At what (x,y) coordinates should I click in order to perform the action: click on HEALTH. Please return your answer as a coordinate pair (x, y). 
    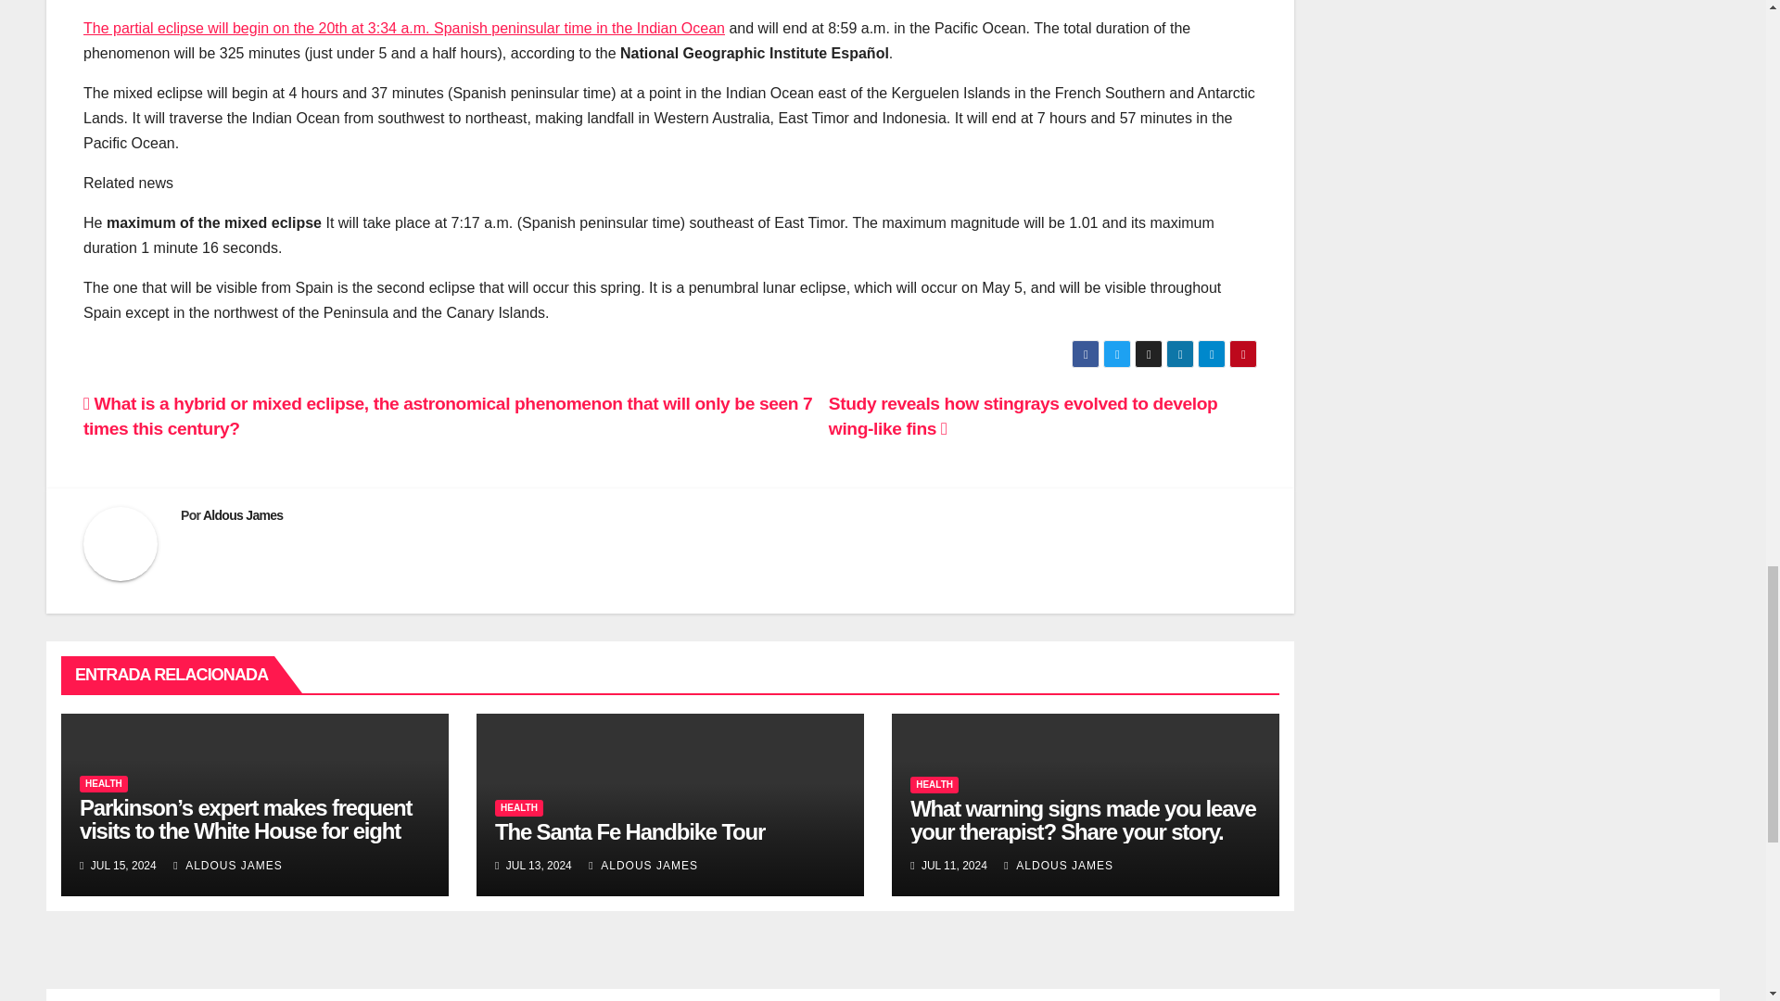
    Looking at the image, I should click on (518, 808).